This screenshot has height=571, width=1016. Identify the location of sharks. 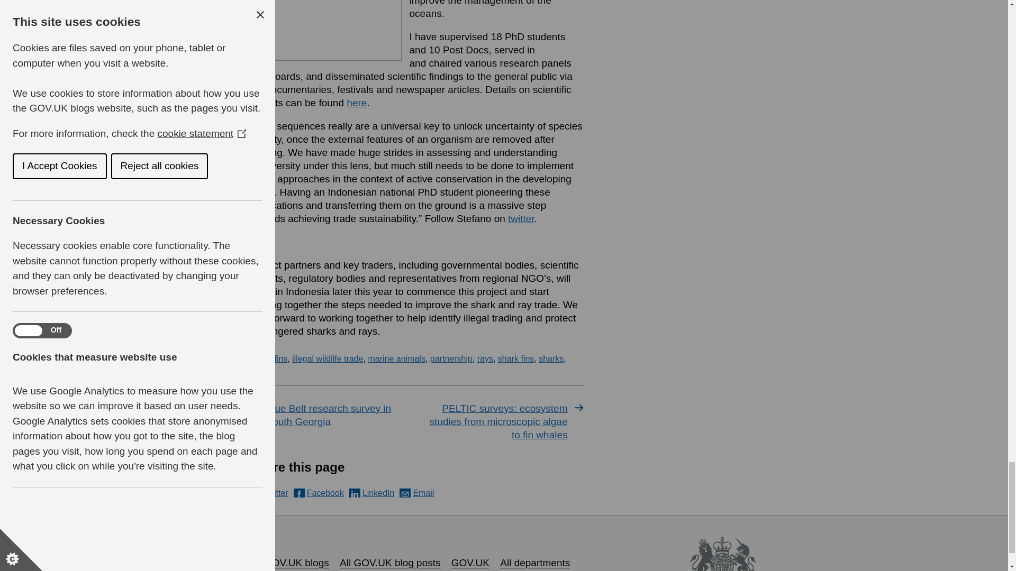
(551, 358).